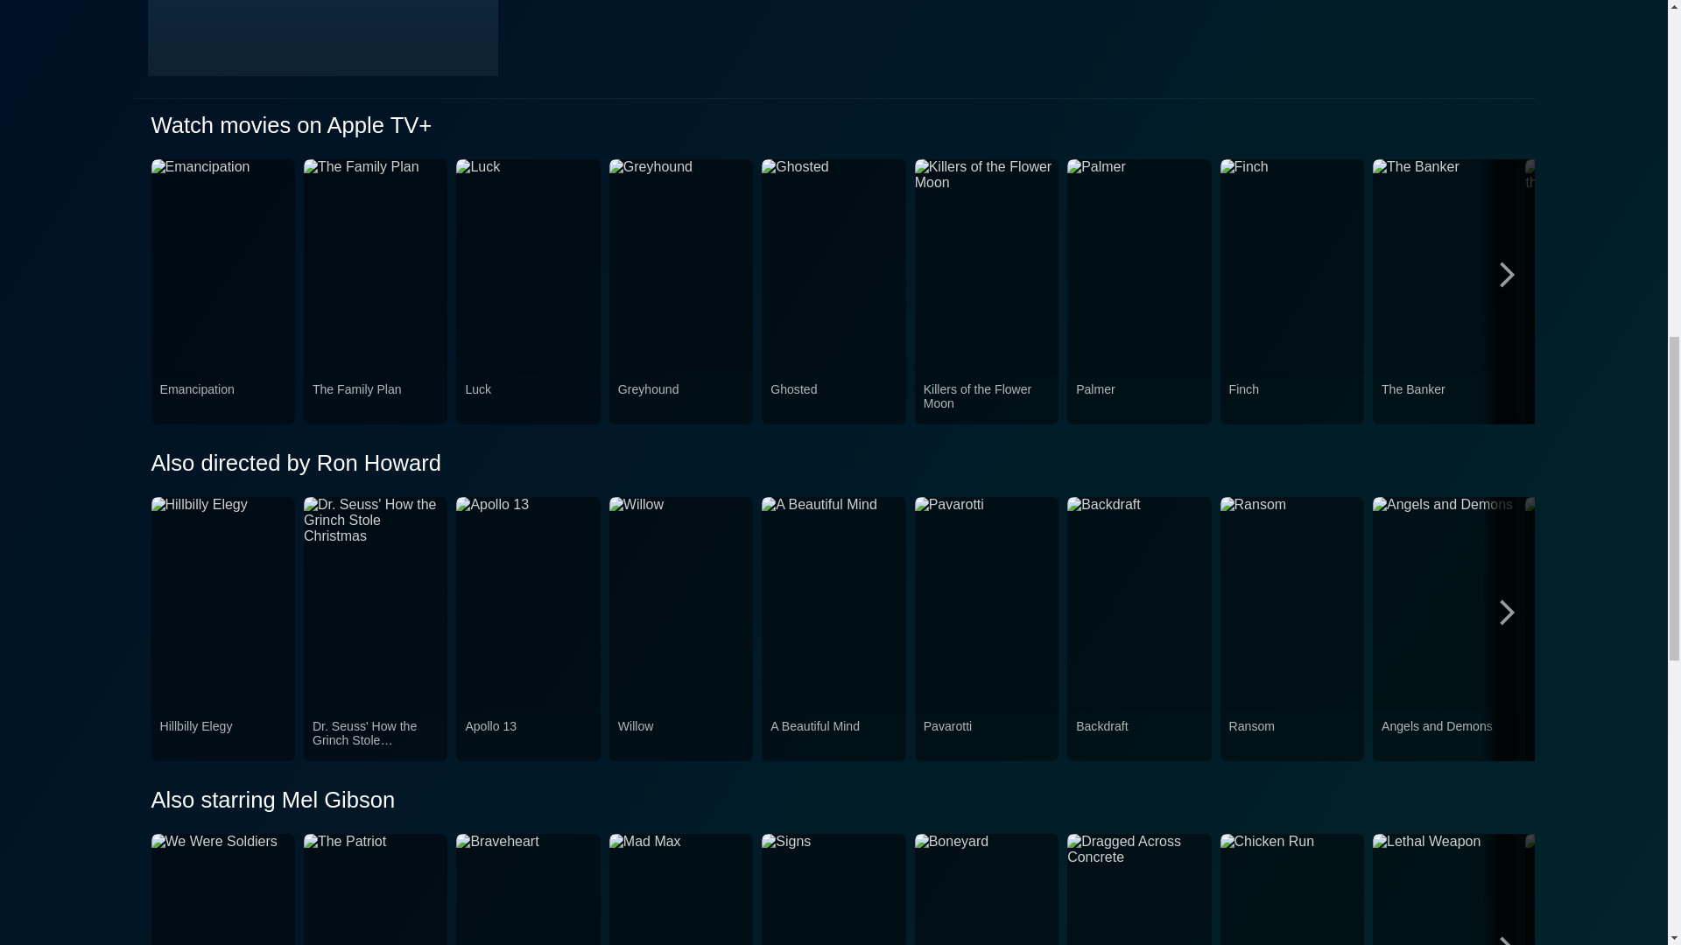 Image resolution: width=1681 pixels, height=945 pixels. I want to click on Greyhound, so click(681, 400).